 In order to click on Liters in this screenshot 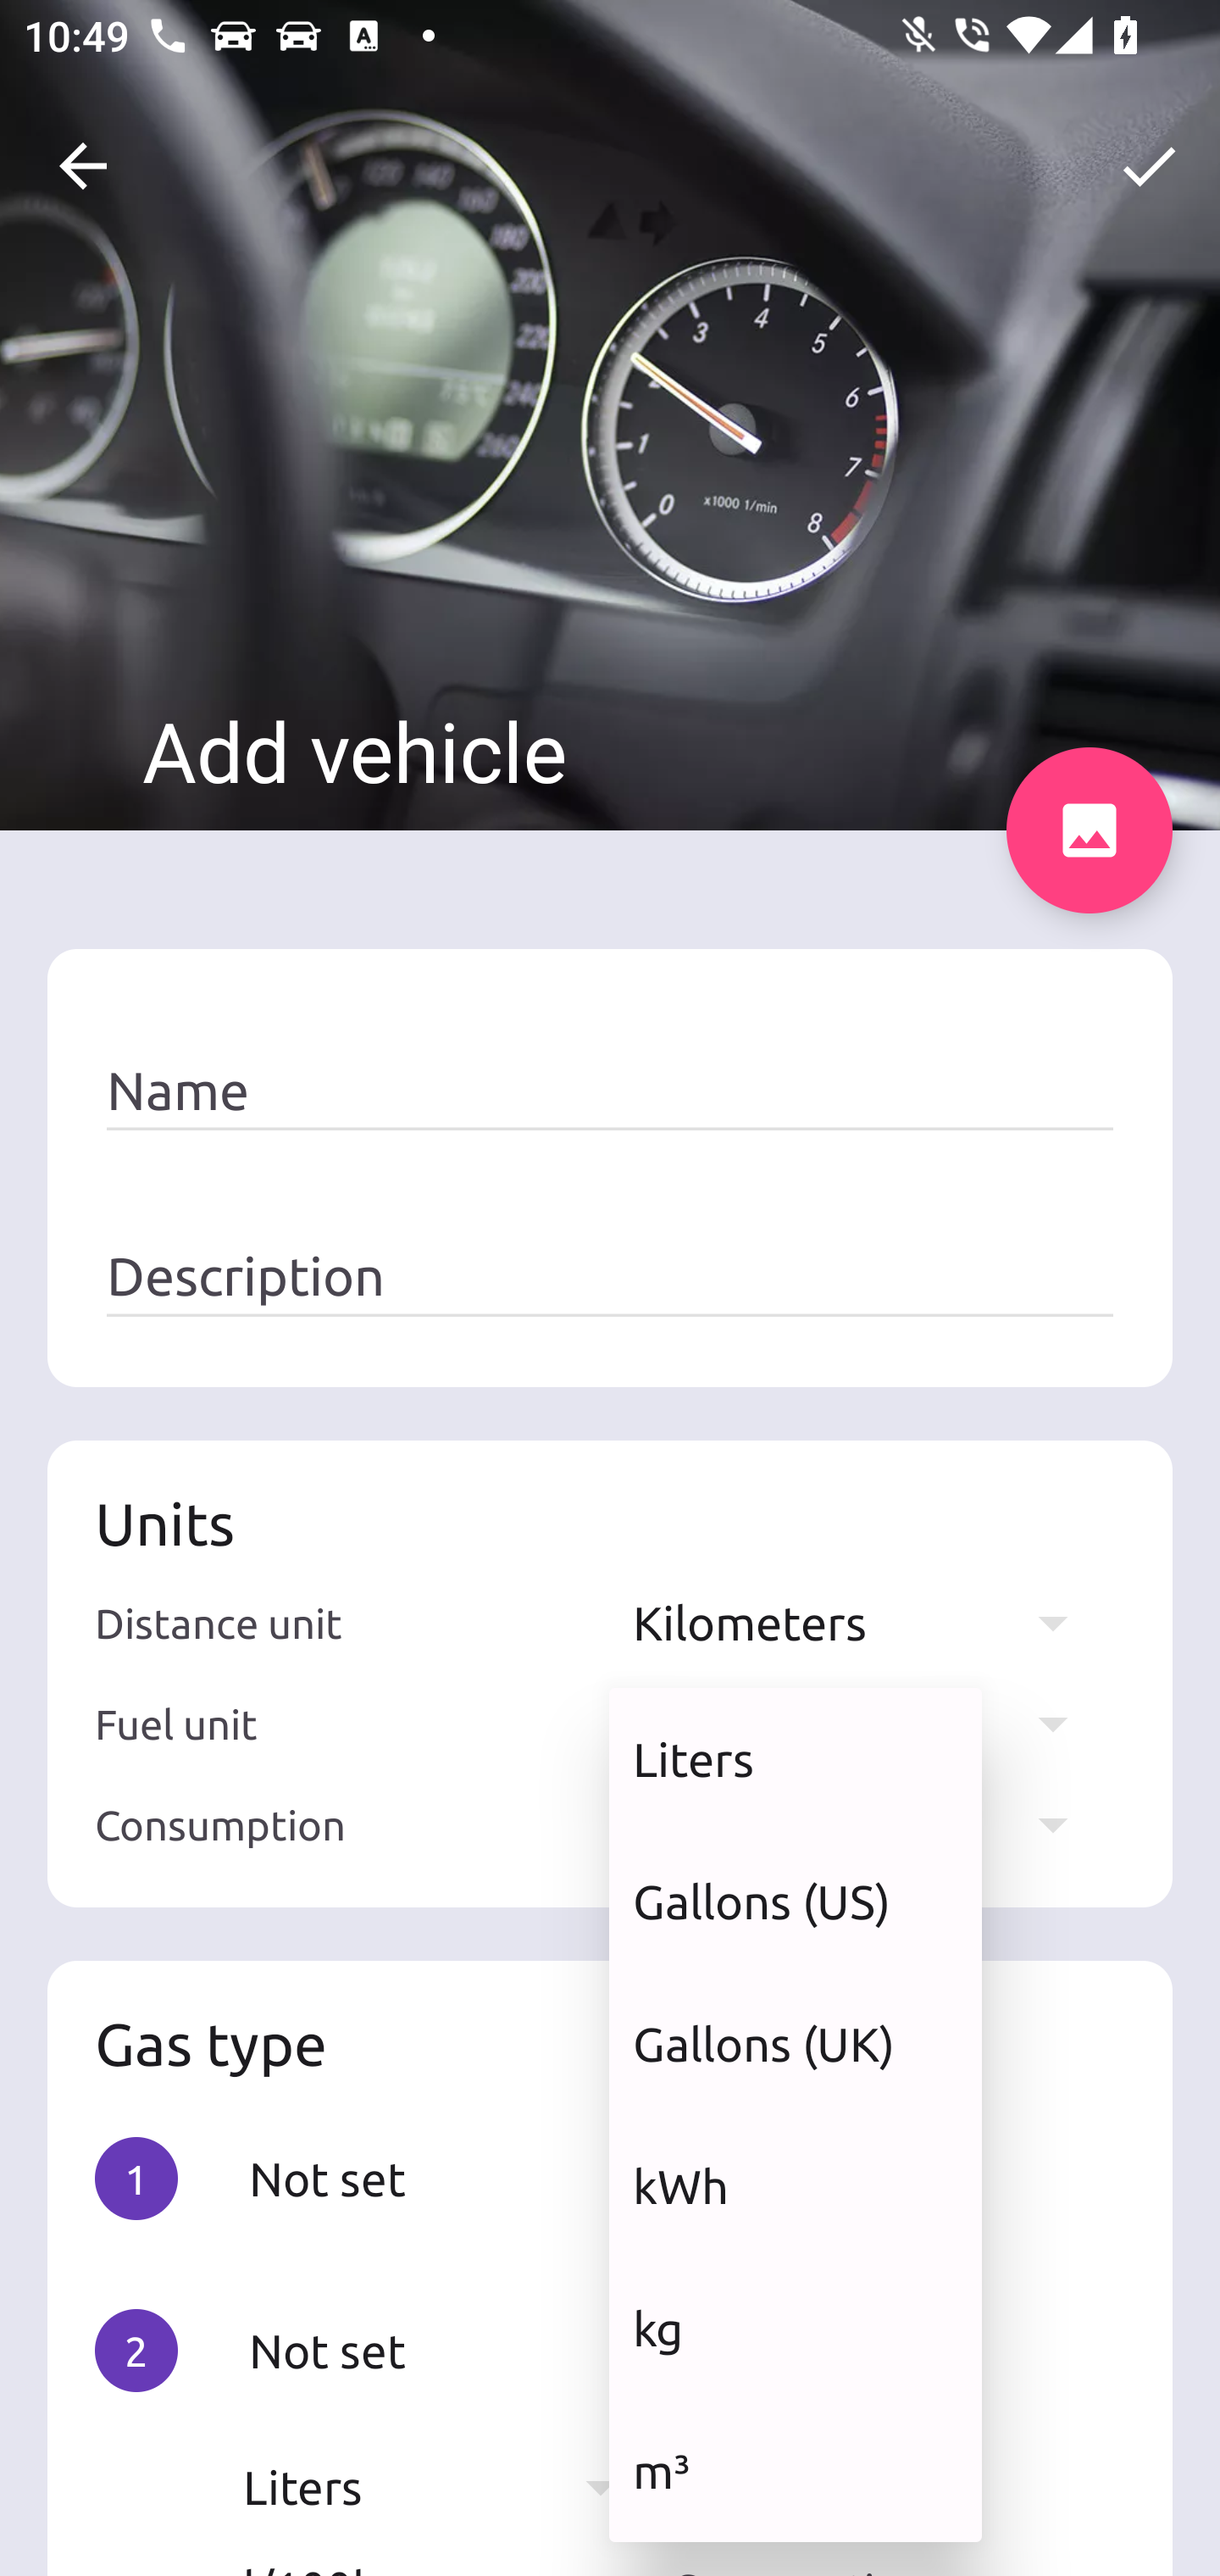, I will do `click(795, 1759)`.